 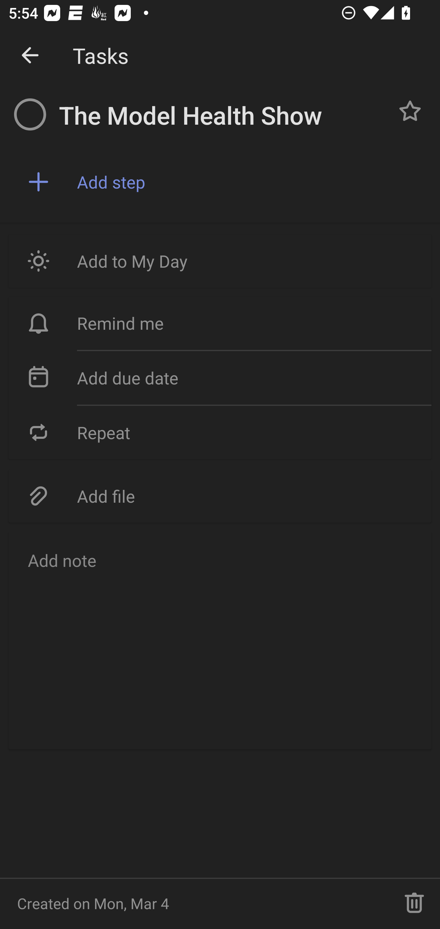 What do you see at coordinates (220, 261) in the screenshot?
I see `Add to My Day` at bounding box center [220, 261].